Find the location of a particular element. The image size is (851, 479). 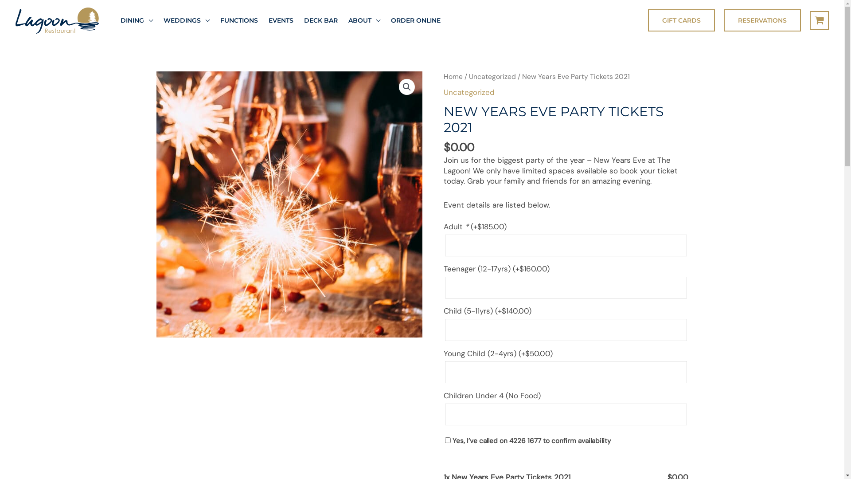

RESERVATIONS is located at coordinates (762, 20).